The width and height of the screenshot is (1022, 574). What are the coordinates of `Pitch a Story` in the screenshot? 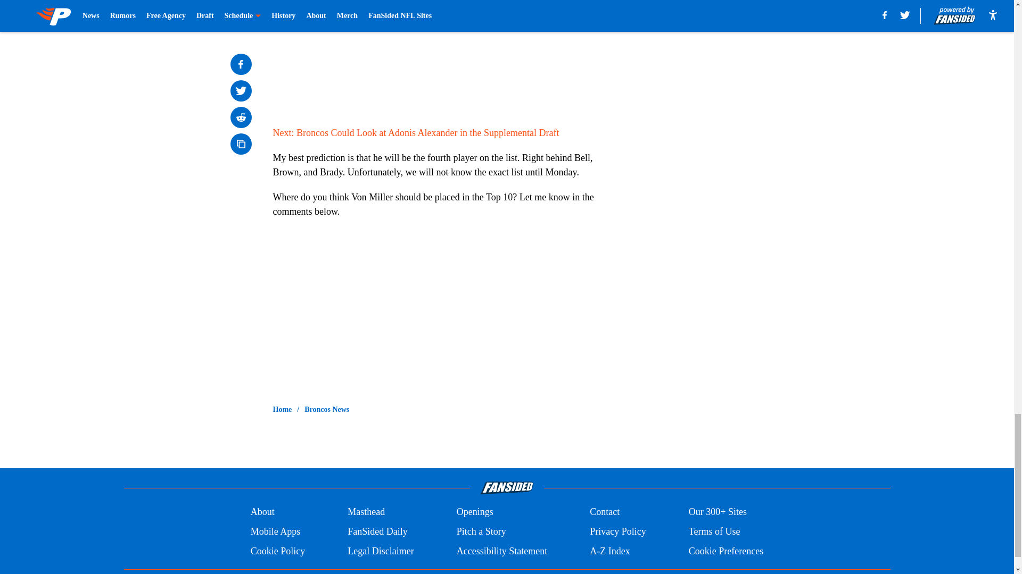 It's located at (481, 531).